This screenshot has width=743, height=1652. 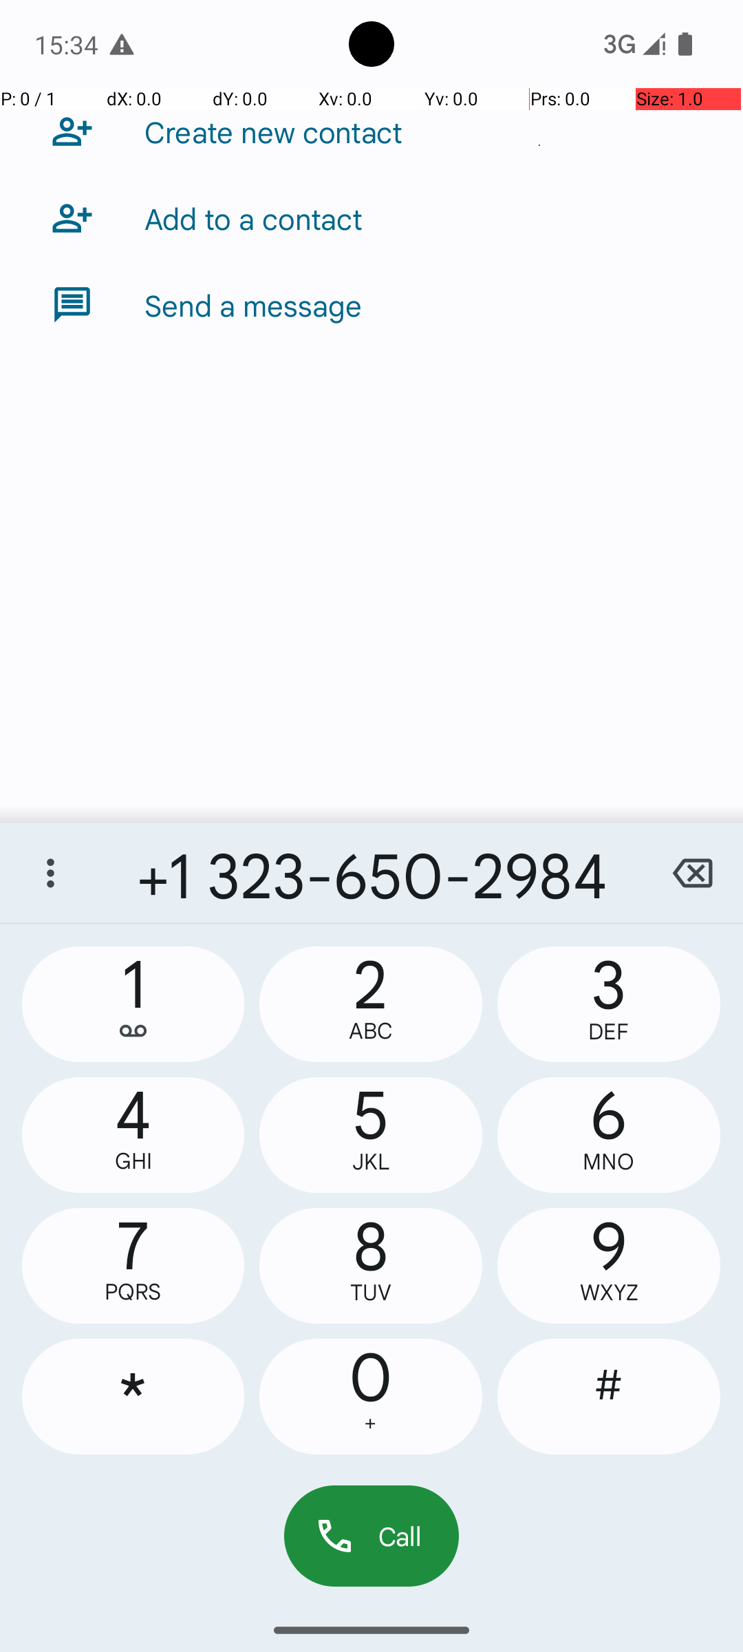 What do you see at coordinates (609, 1397) in the screenshot?
I see `#` at bounding box center [609, 1397].